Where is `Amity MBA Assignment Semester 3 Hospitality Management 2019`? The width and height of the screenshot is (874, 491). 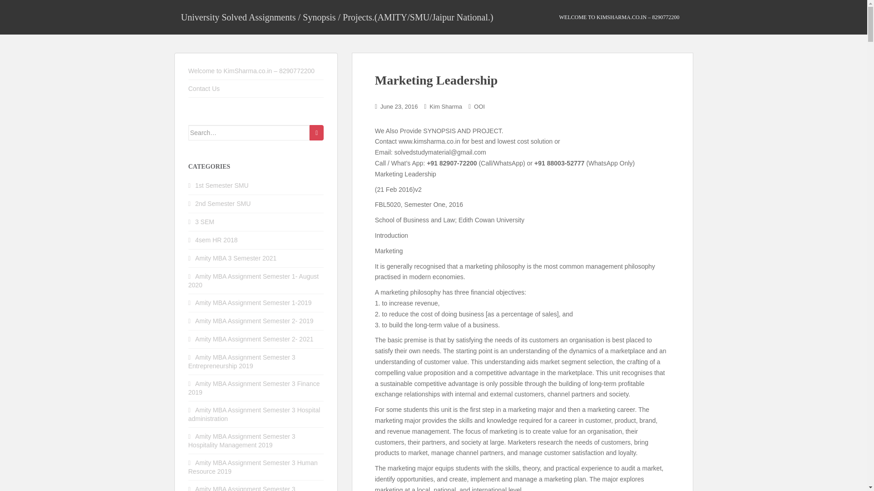
Amity MBA Assignment Semester 3 Hospitality Management 2019 is located at coordinates (242, 441).